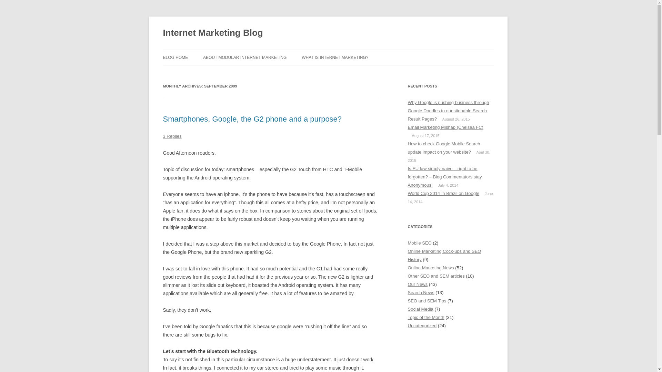  What do you see at coordinates (419, 242) in the screenshot?
I see `View all posts filed under Mobile SEO` at bounding box center [419, 242].